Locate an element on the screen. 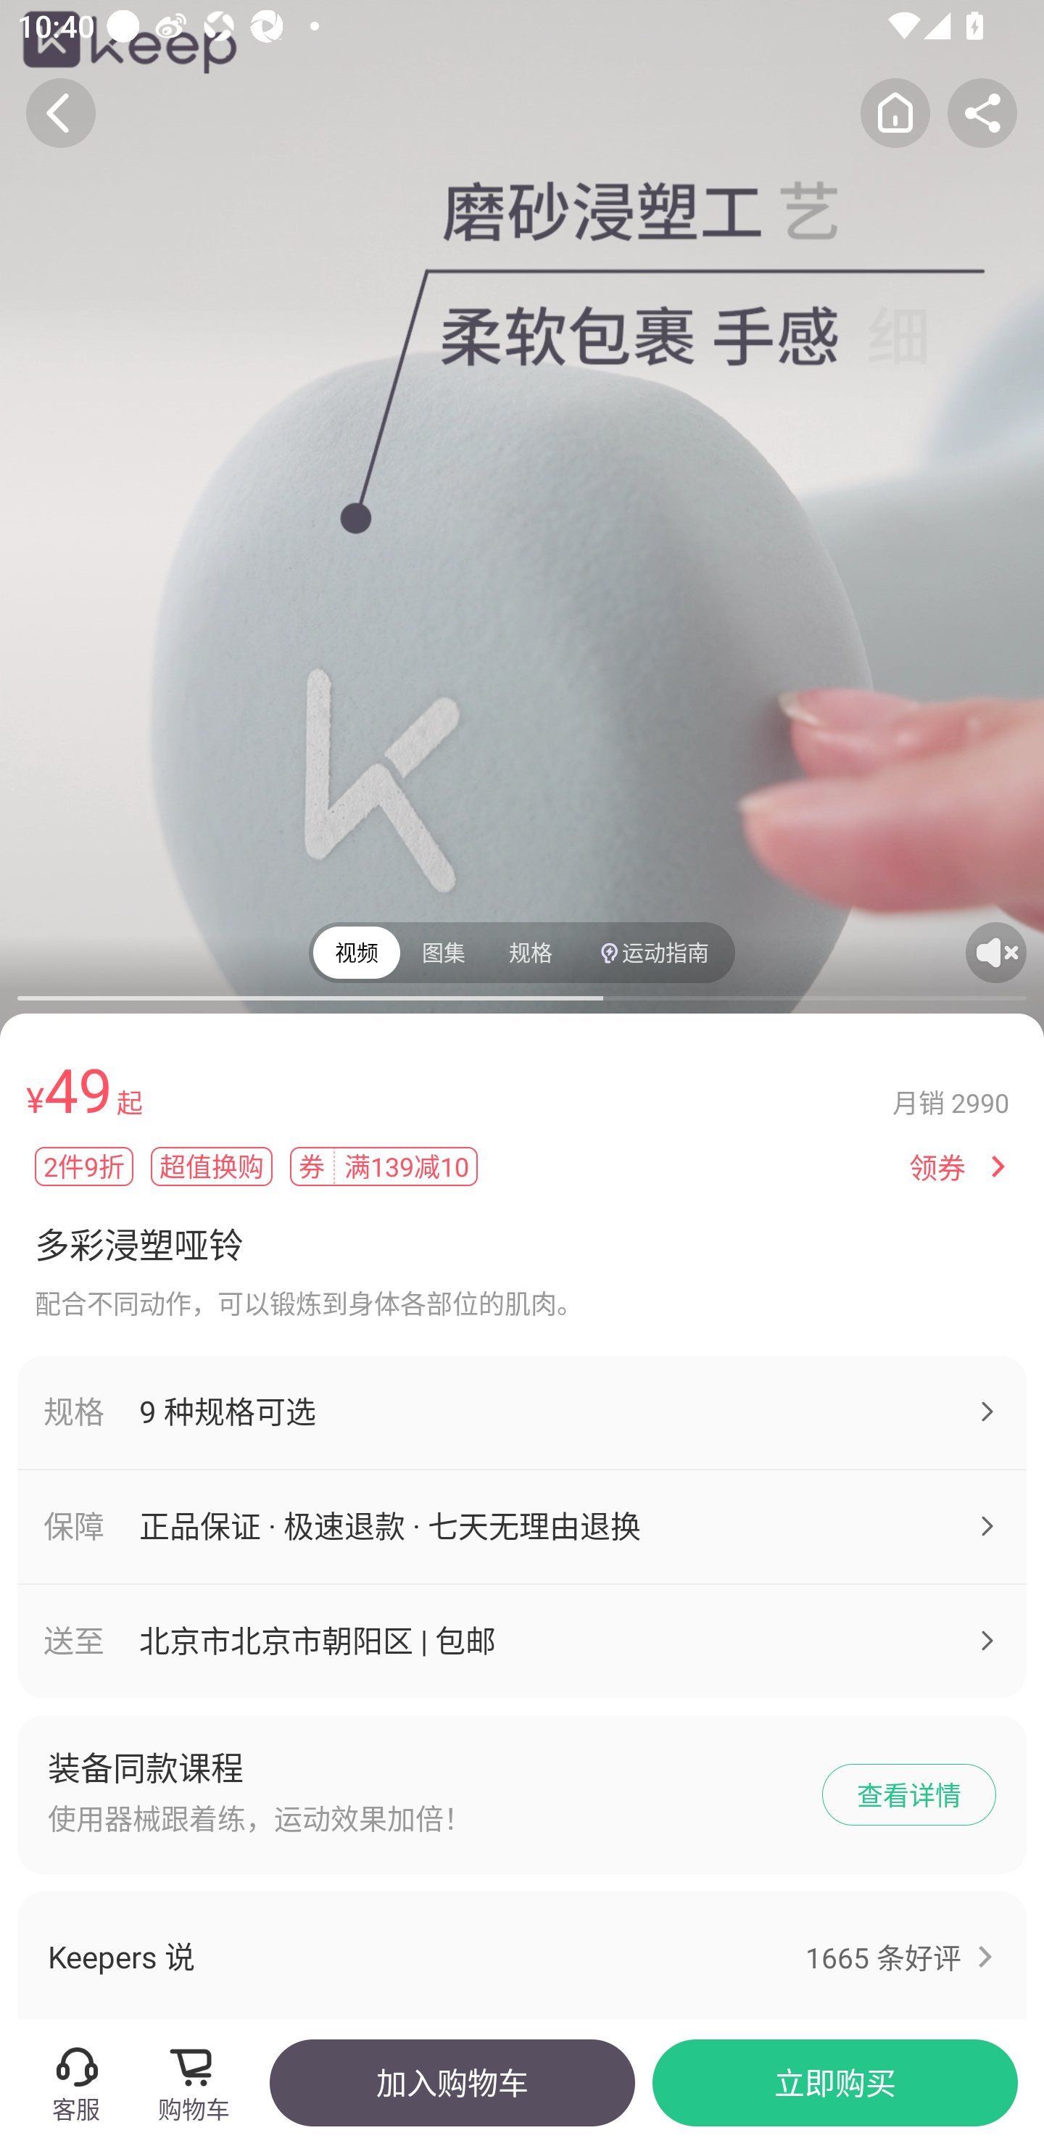 This screenshot has height=2146, width=1044. 规格 9 种规格可选 is located at coordinates (522, 1412).